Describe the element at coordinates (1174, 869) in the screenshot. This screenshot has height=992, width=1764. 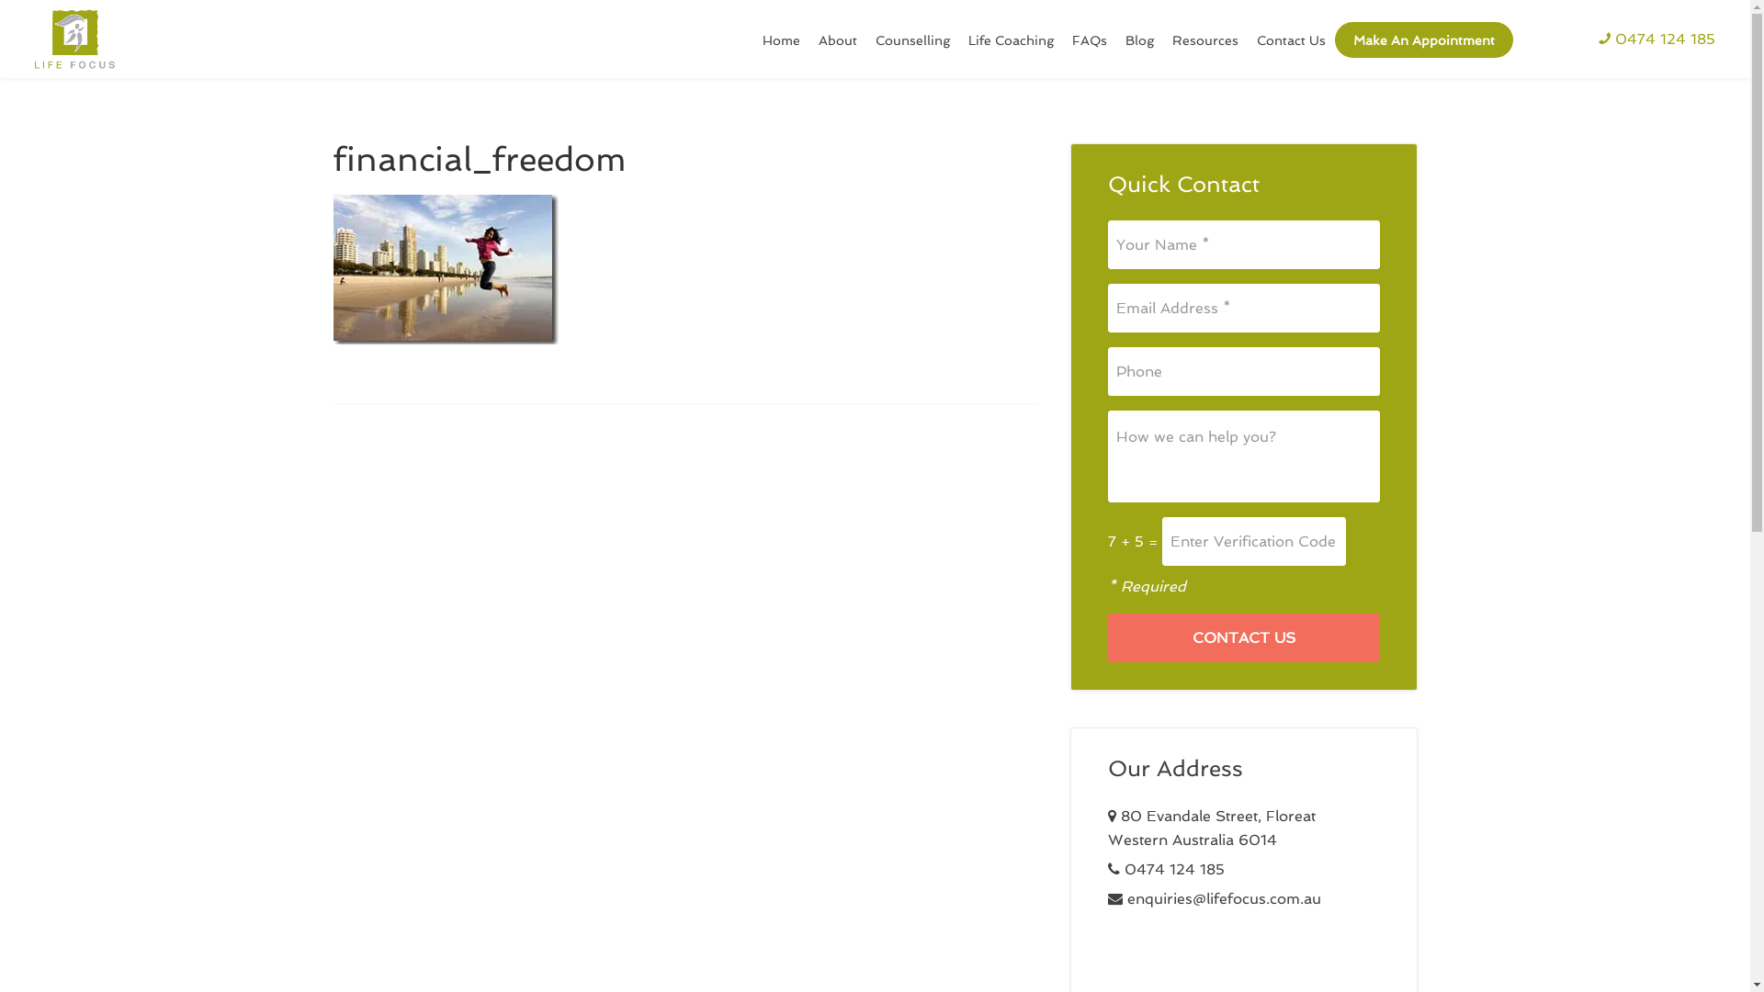
I see `0474 124 185` at that location.